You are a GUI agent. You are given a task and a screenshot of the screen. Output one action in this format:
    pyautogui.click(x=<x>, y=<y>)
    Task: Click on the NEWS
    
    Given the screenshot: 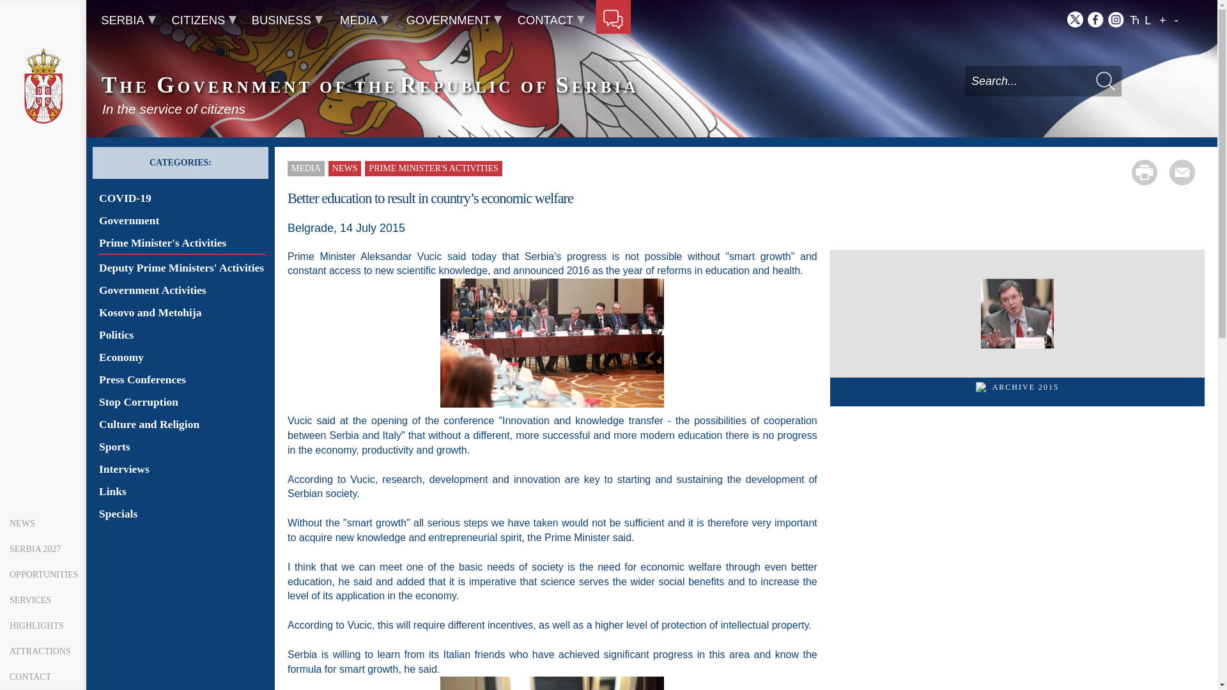 What is the action you would take?
    pyautogui.click(x=43, y=524)
    